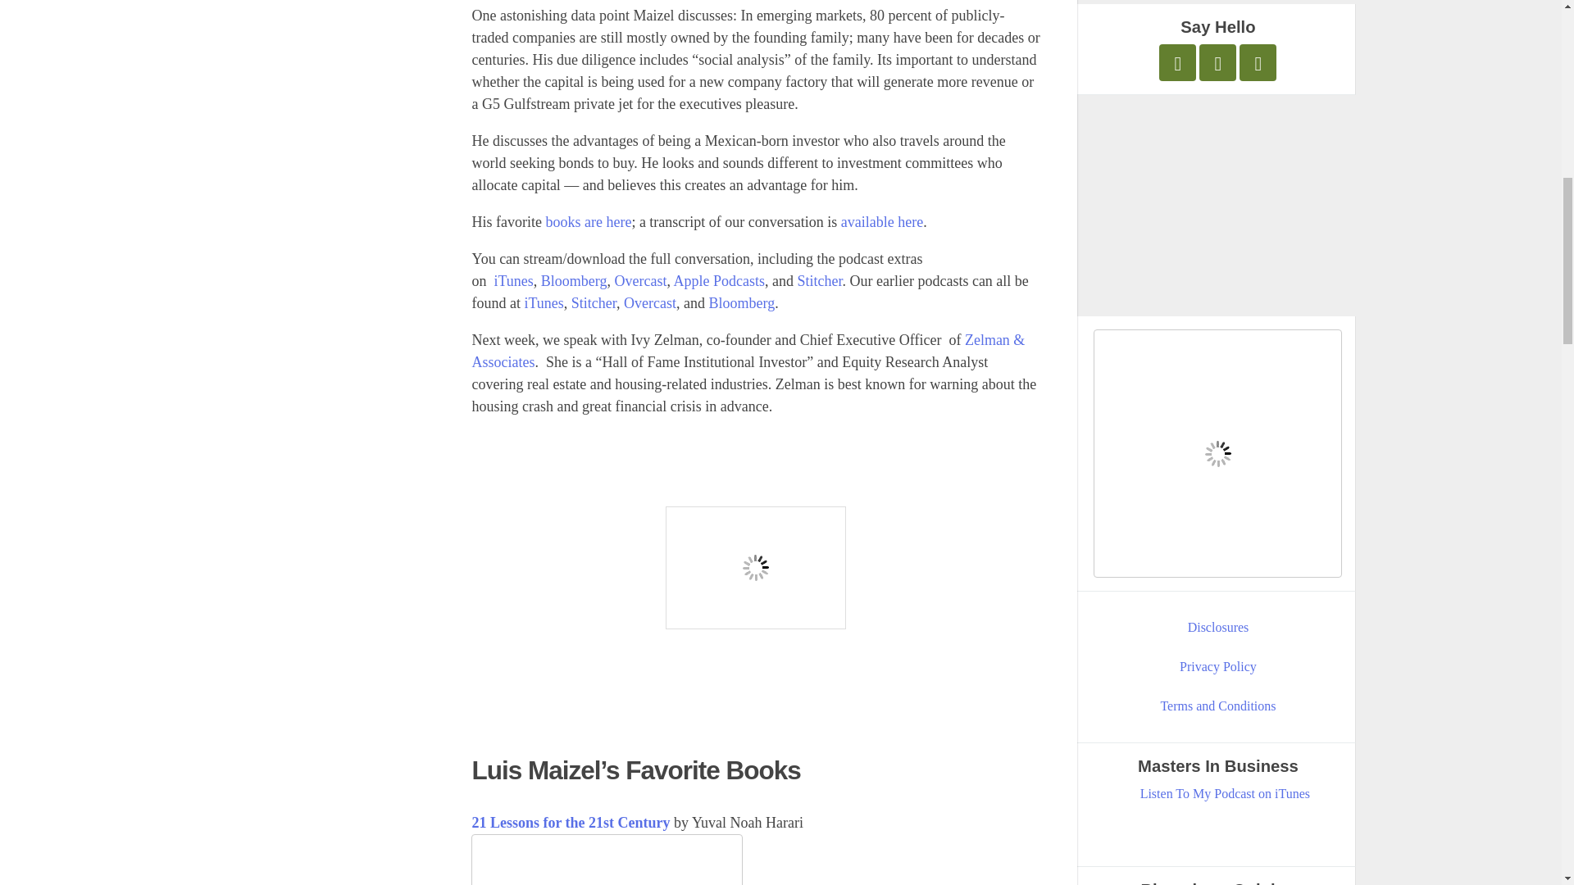  Describe the element at coordinates (1217, 62) in the screenshot. I see `Facebook` at that location.